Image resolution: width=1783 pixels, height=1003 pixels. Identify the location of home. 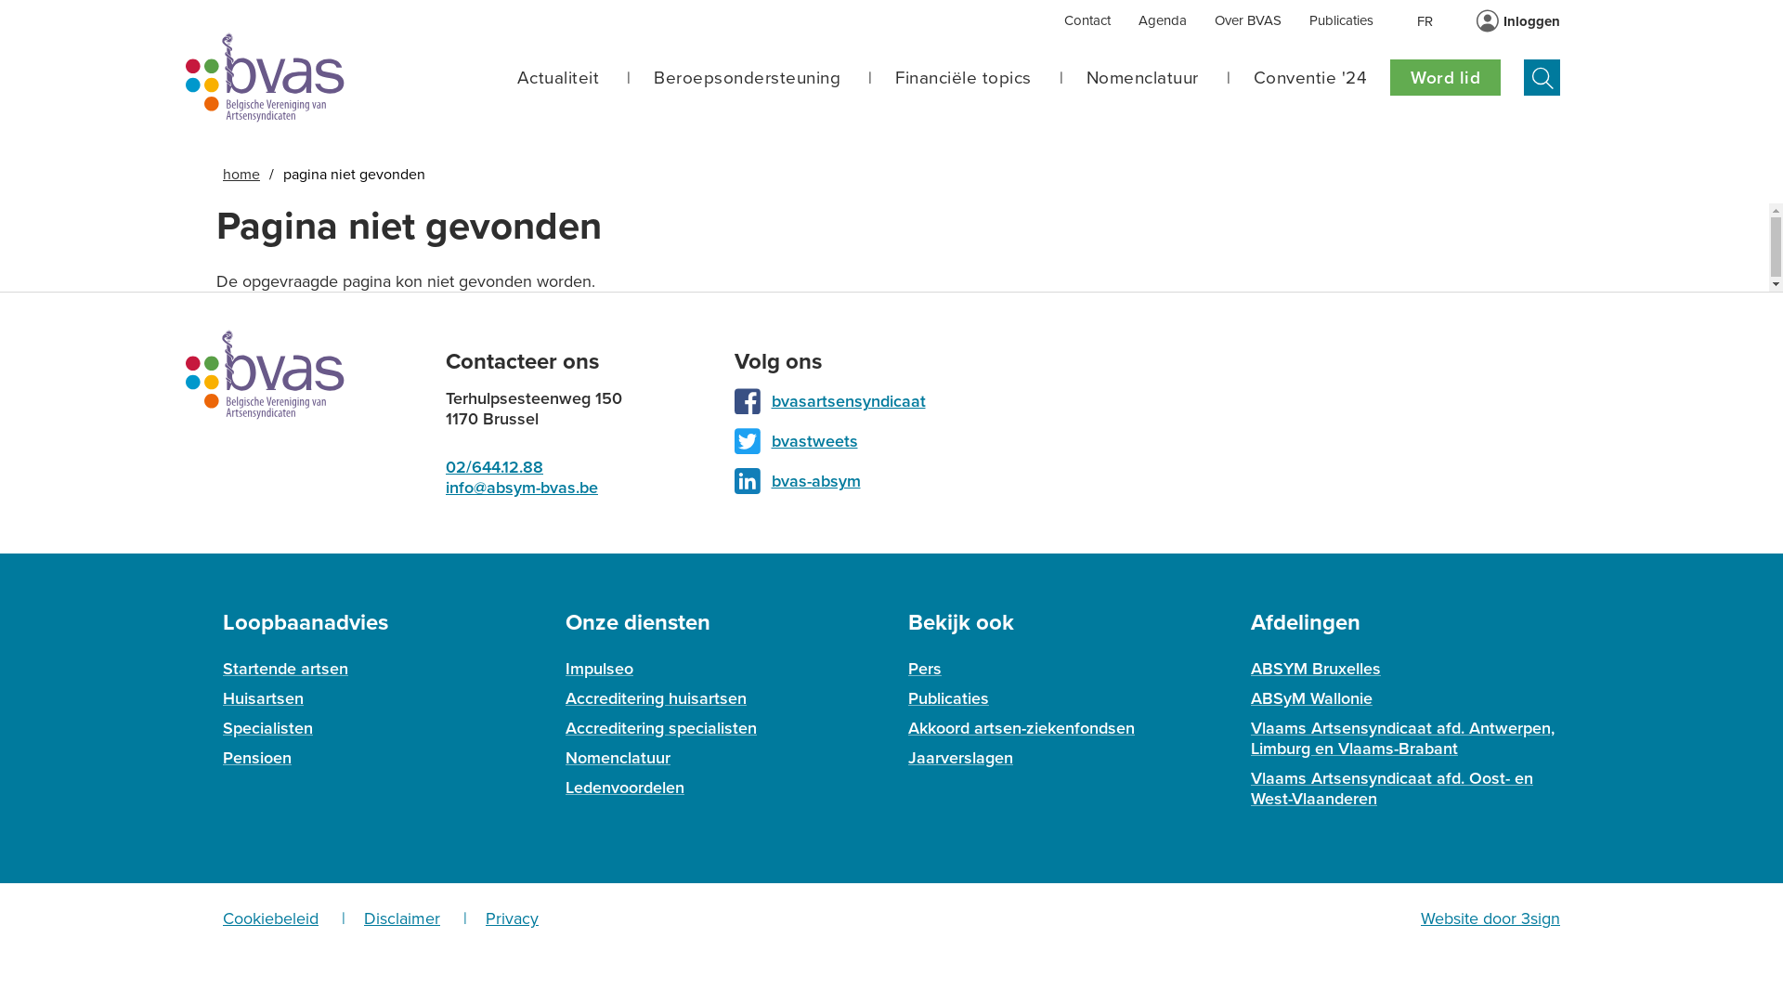
(241, 175).